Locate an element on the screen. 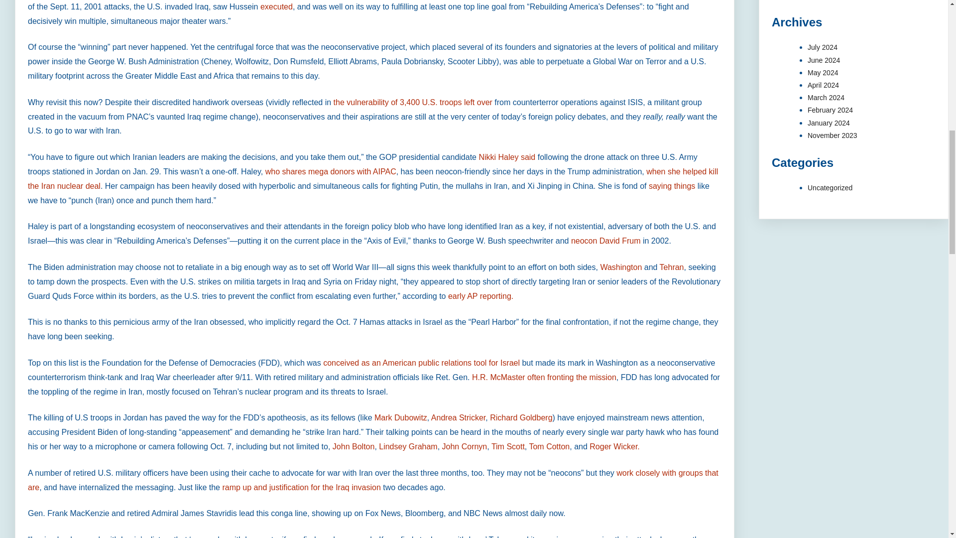  neocon David Frum is located at coordinates (605, 241).